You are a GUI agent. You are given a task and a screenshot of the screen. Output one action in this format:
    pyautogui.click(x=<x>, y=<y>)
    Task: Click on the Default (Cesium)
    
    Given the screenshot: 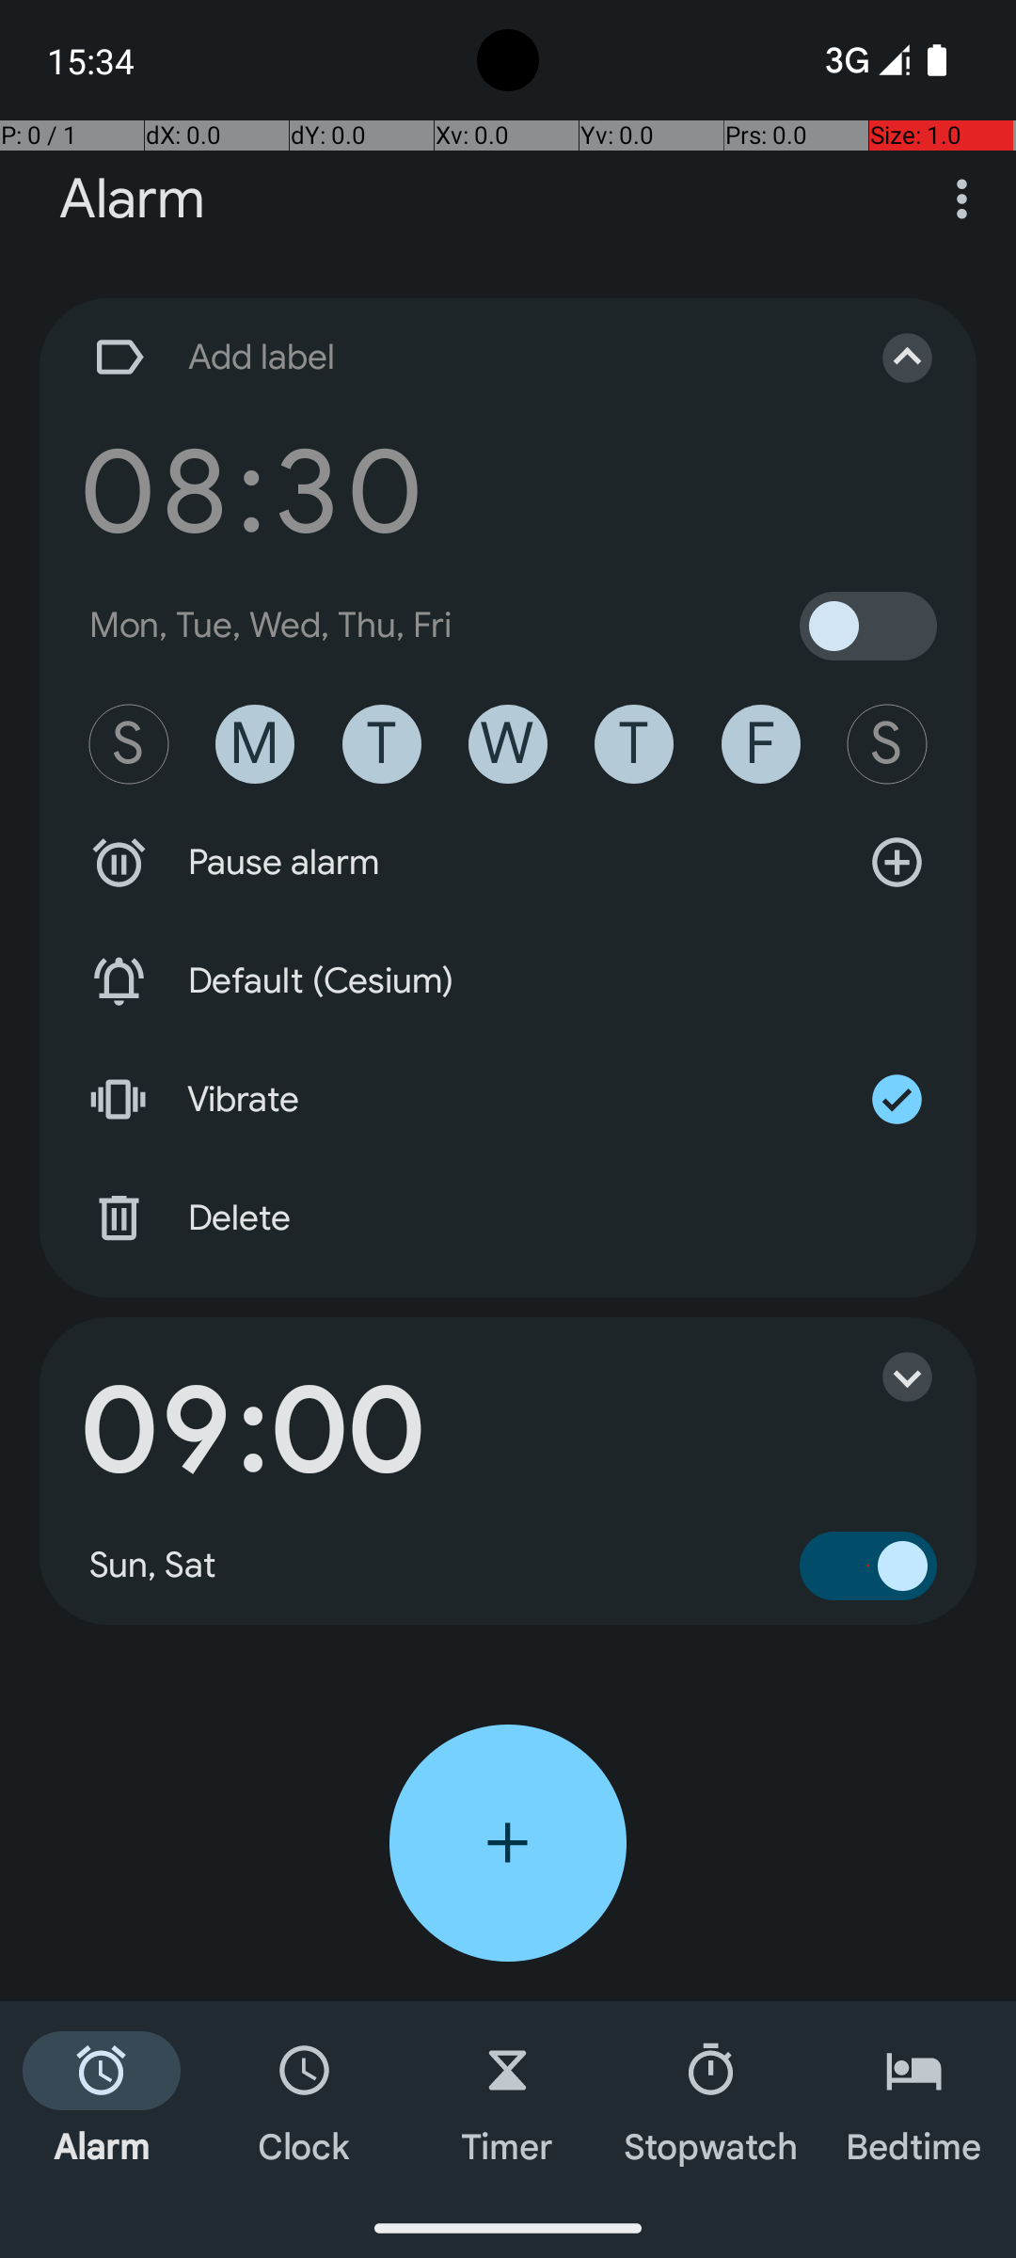 What is the action you would take?
    pyautogui.click(x=508, y=981)
    